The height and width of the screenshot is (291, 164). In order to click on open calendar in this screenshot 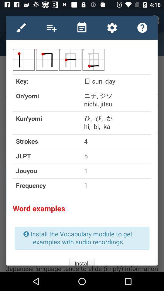, I will do `click(82, 28)`.